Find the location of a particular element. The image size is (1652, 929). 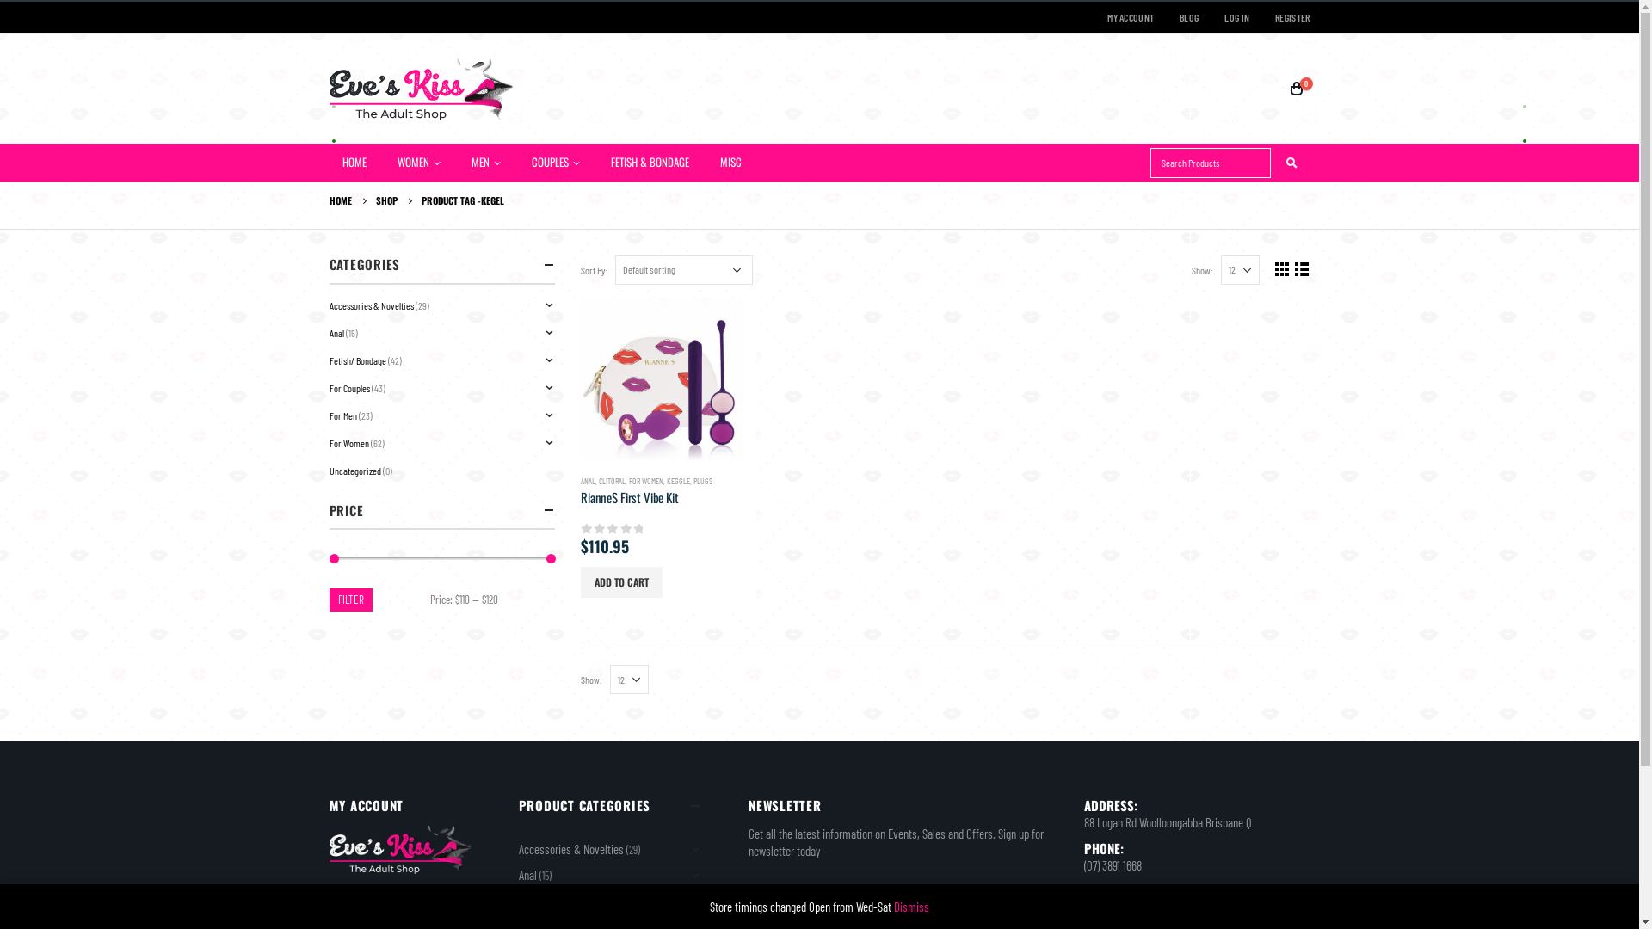

FILTER is located at coordinates (351, 600).